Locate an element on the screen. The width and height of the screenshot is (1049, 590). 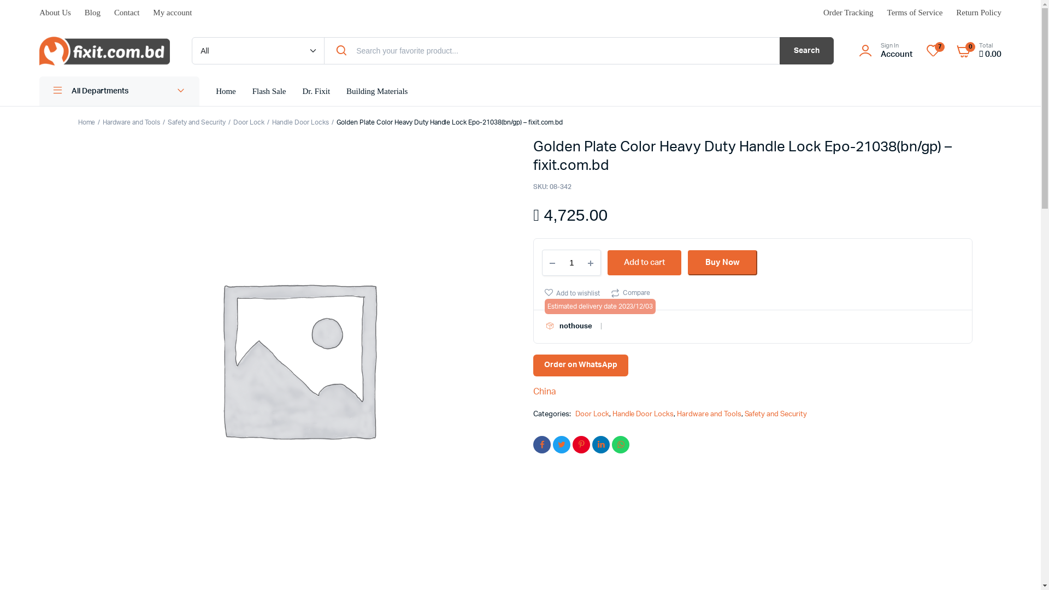
Contact is located at coordinates (127, 13).